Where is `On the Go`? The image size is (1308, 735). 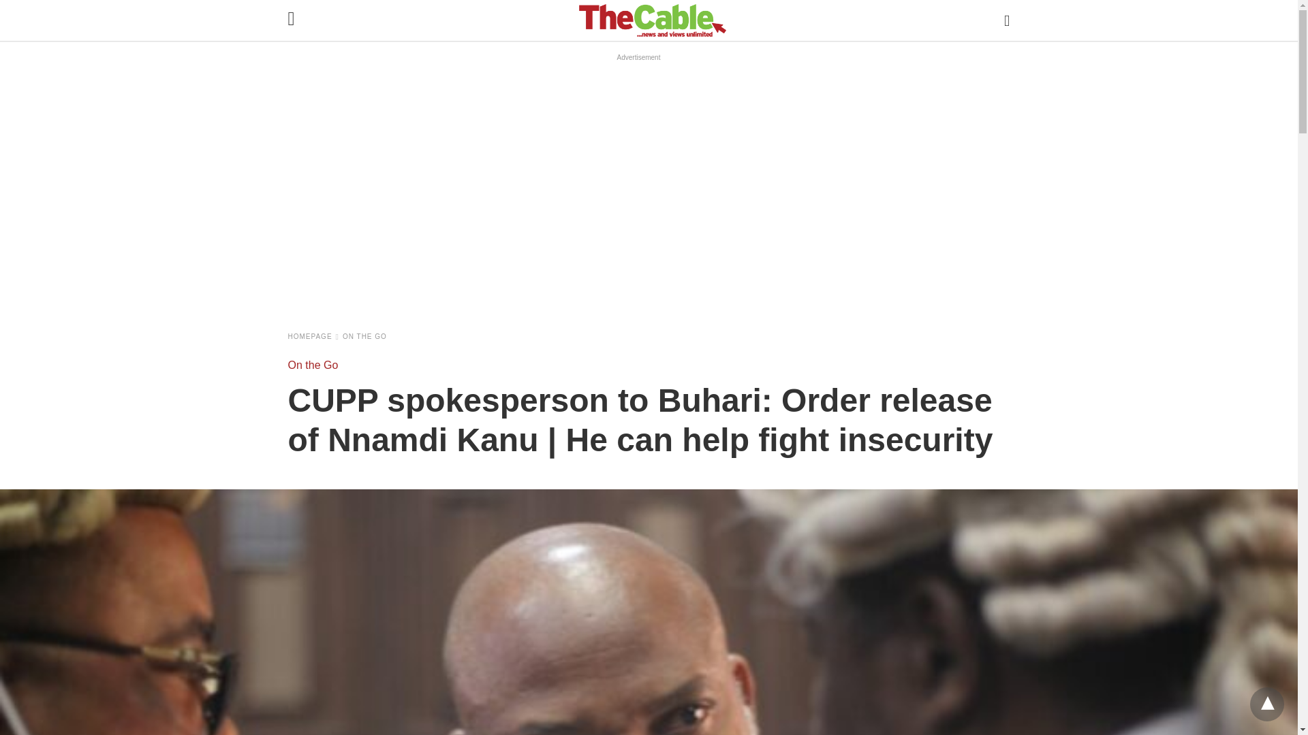
On the Go is located at coordinates (312, 365).